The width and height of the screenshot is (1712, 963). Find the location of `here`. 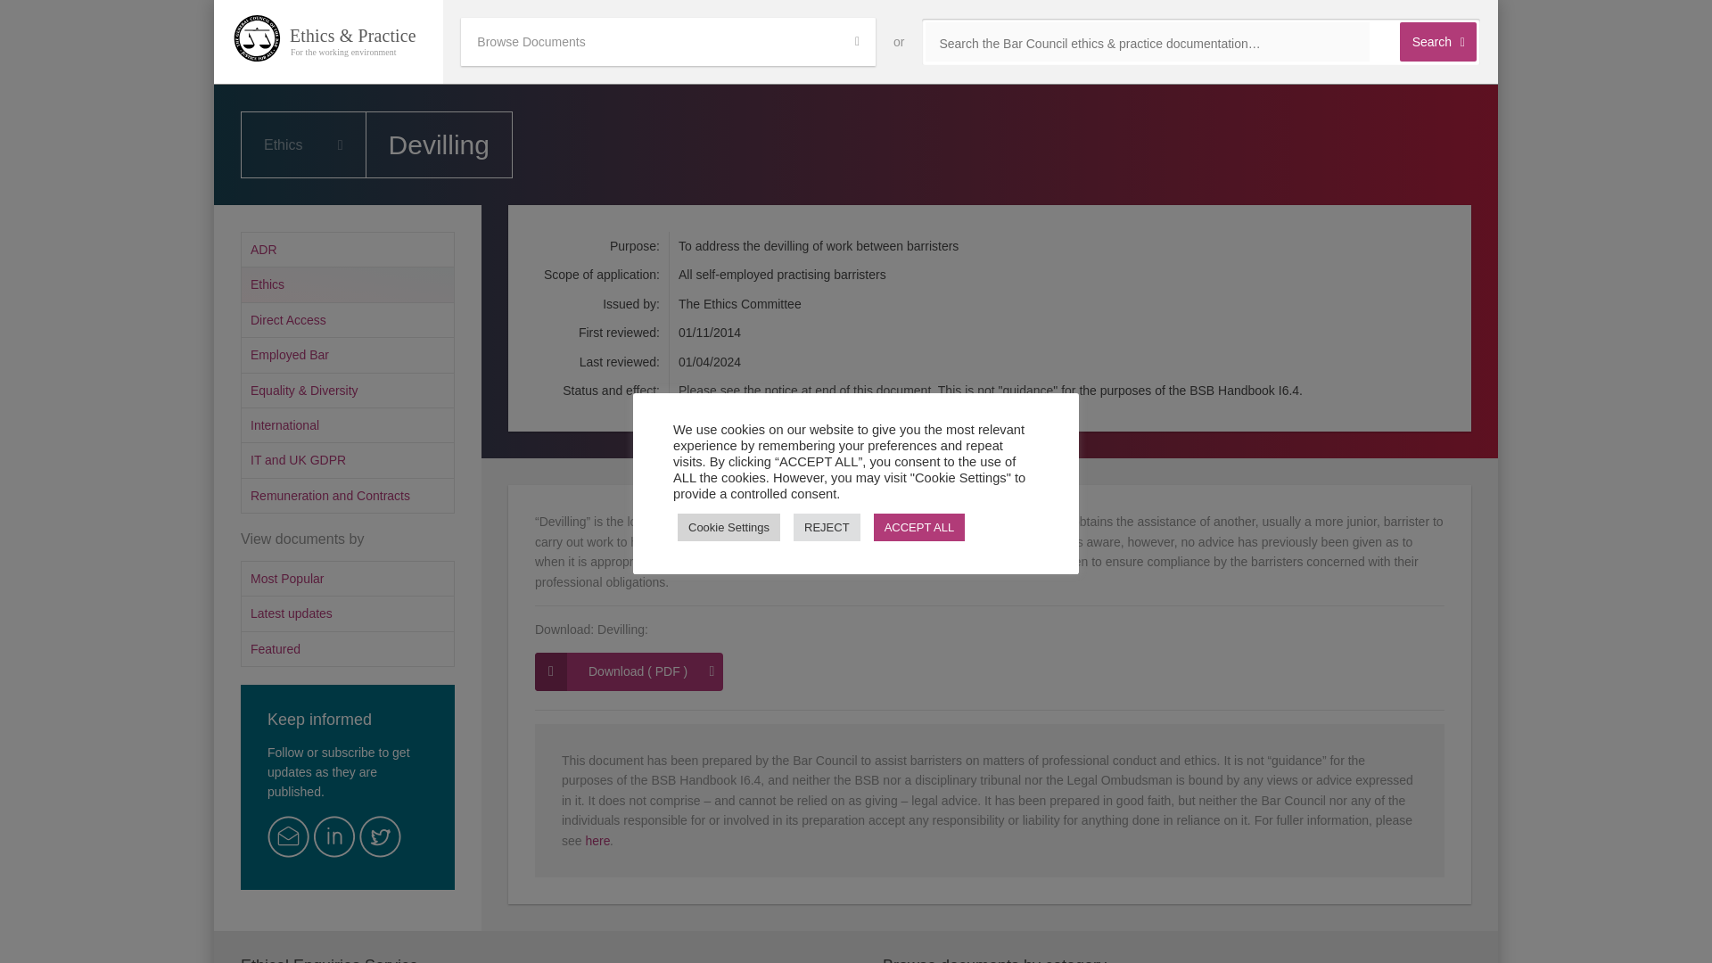

here is located at coordinates (597, 841).